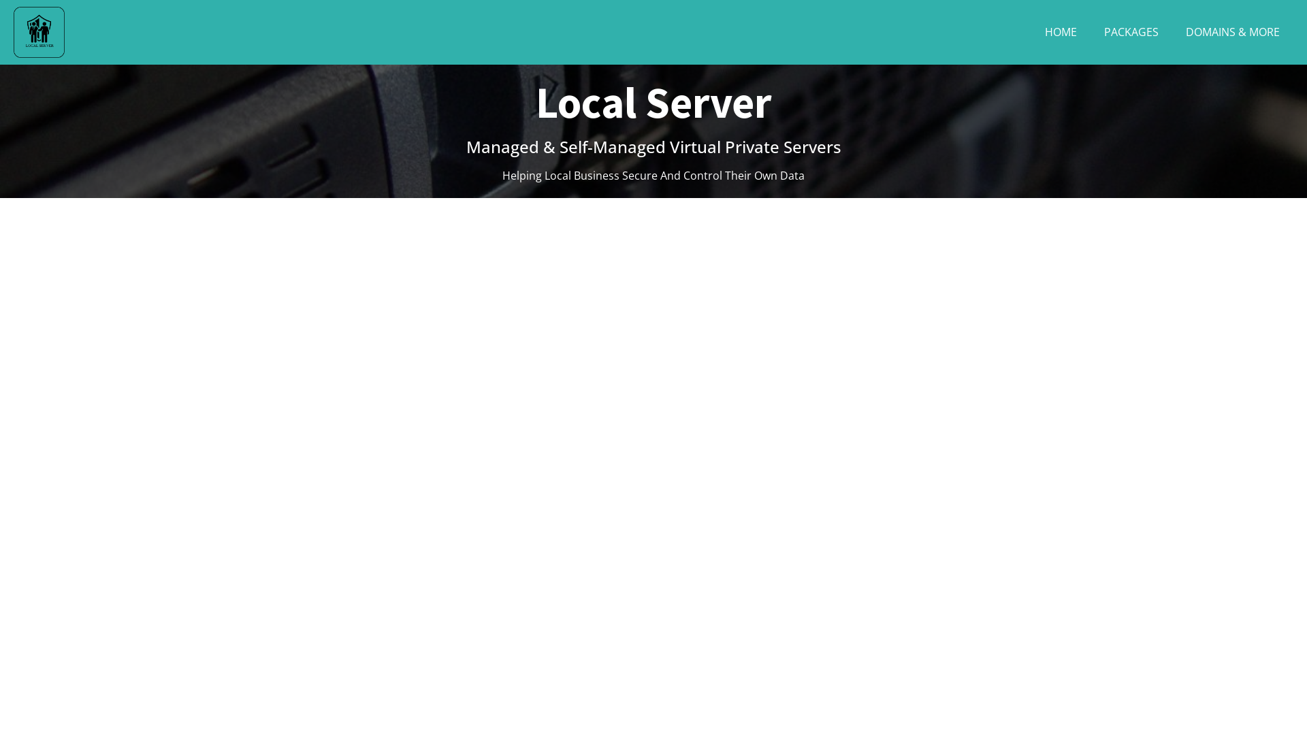 The width and height of the screenshot is (1307, 735). What do you see at coordinates (1233, 33) in the screenshot?
I see `DOMAINS & MORE` at bounding box center [1233, 33].